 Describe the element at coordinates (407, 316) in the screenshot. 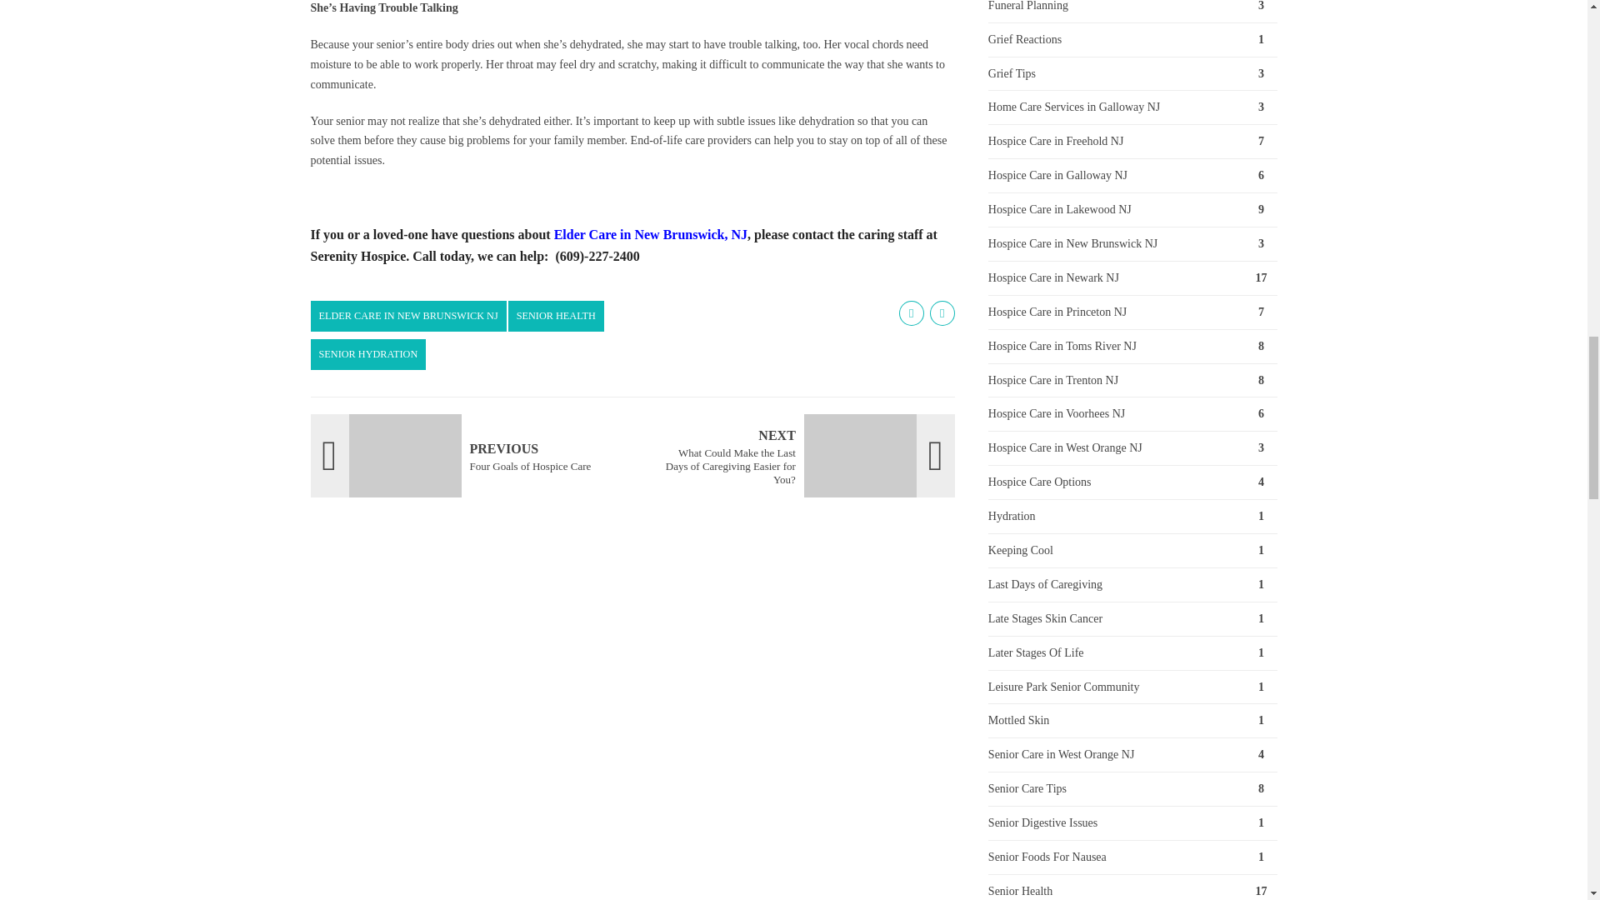

I see `ELDER CARE IN NEW BRUNSWICK NJ` at that location.